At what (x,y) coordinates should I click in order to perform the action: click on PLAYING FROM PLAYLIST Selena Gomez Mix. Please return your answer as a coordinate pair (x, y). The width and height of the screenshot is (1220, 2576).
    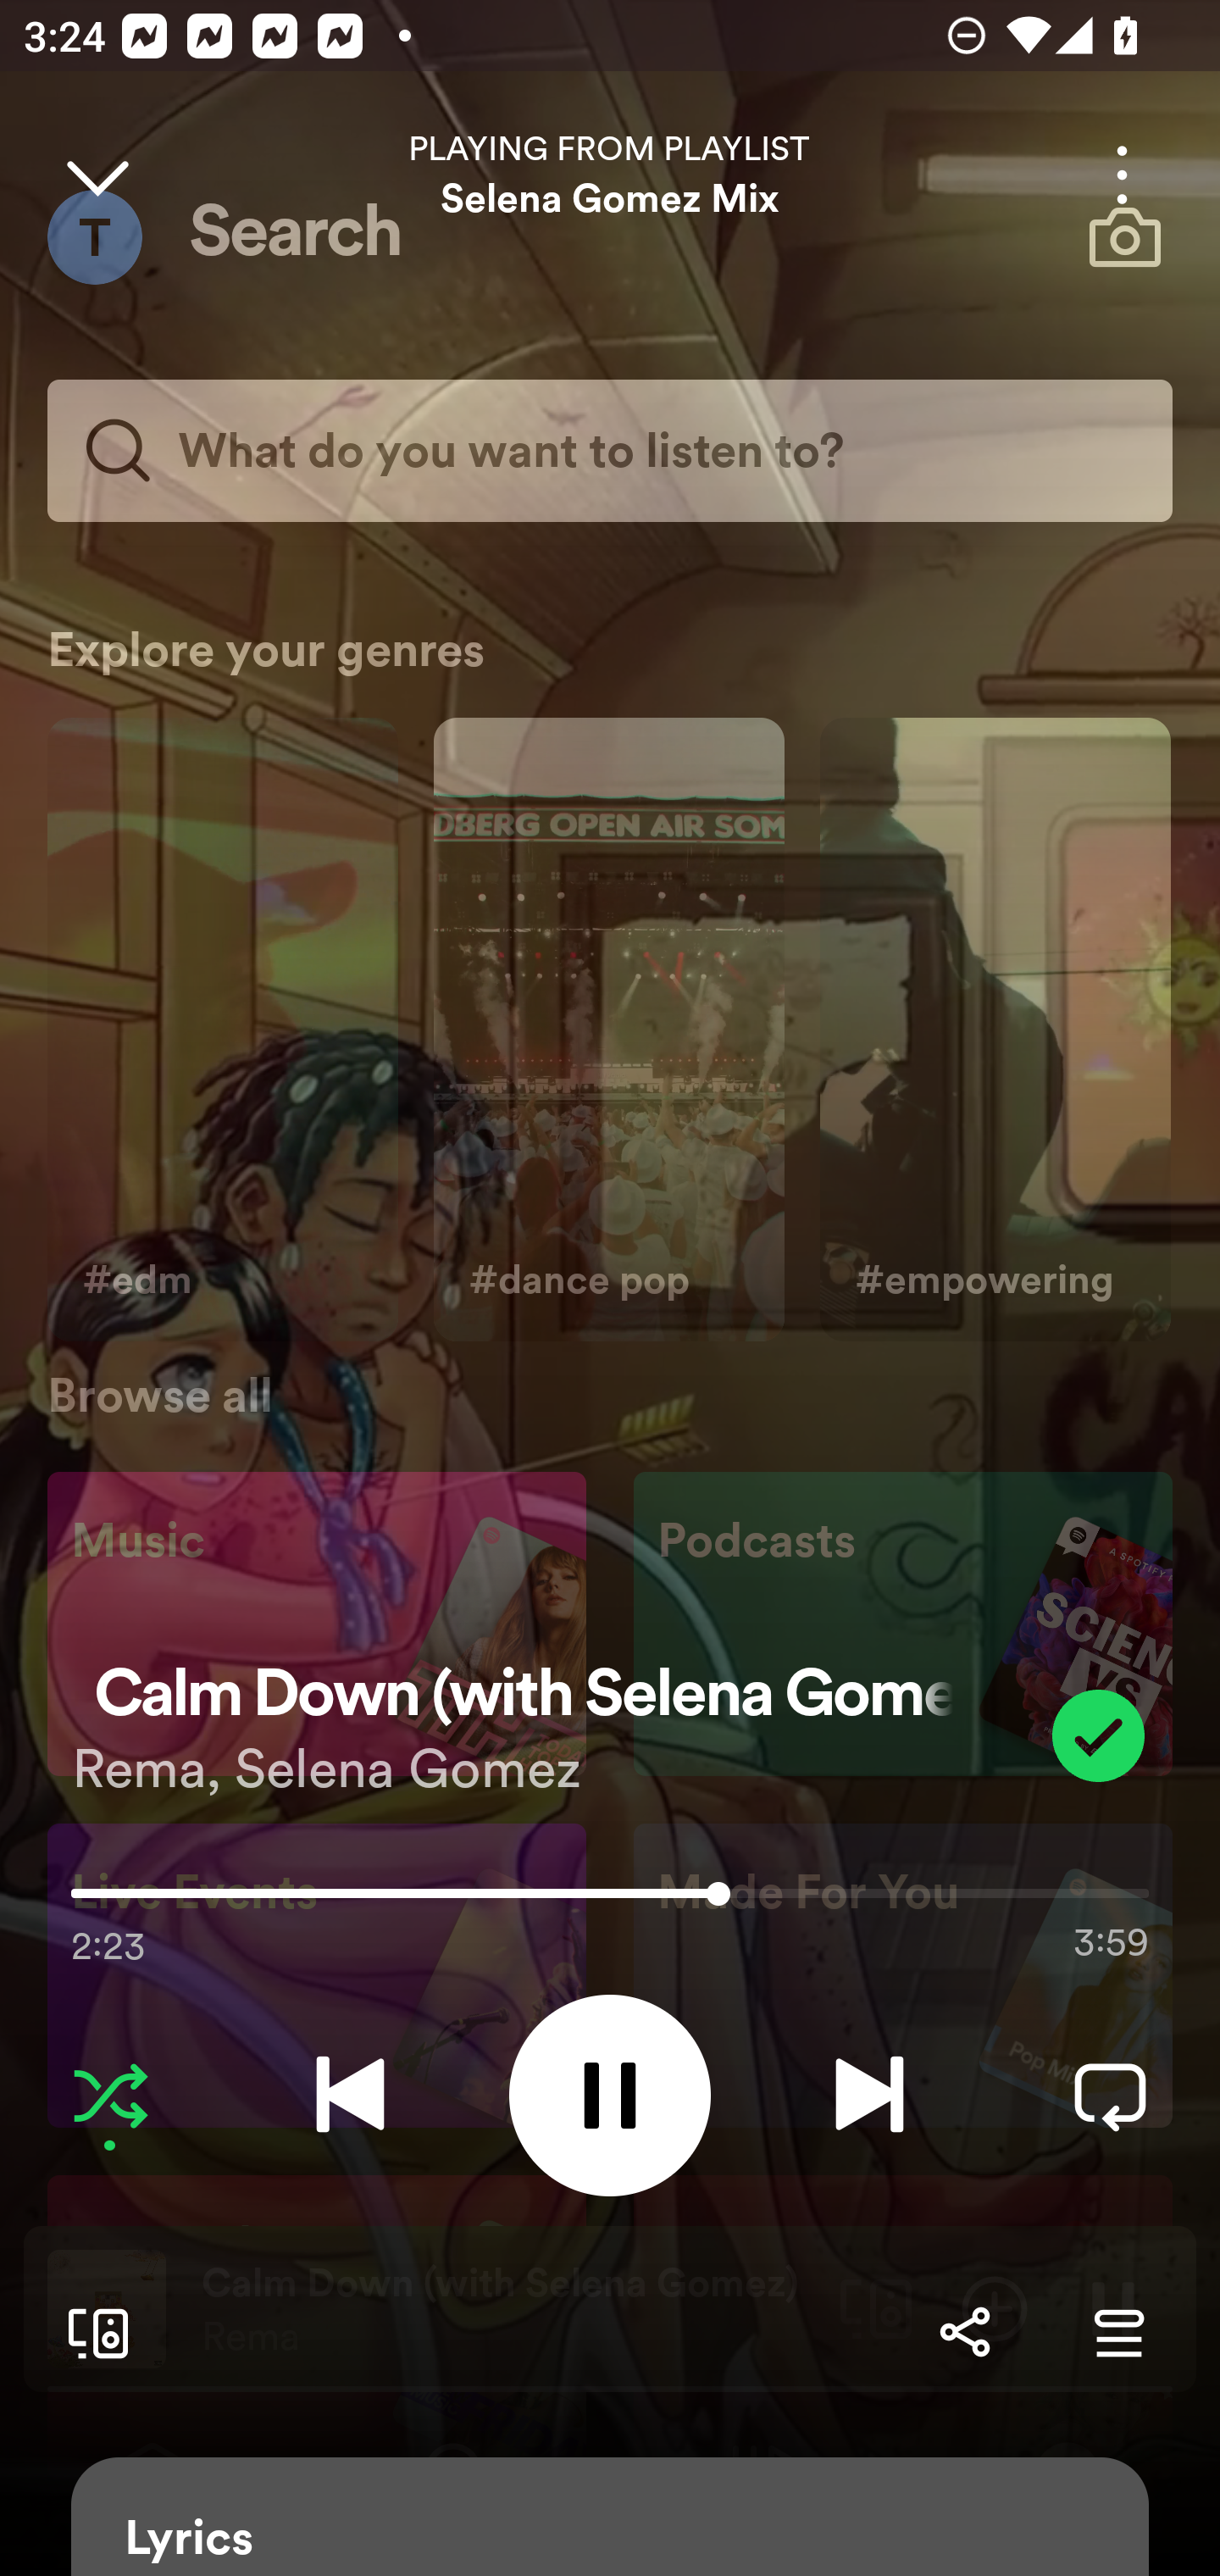
    Looking at the image, I should click on (610, 175).